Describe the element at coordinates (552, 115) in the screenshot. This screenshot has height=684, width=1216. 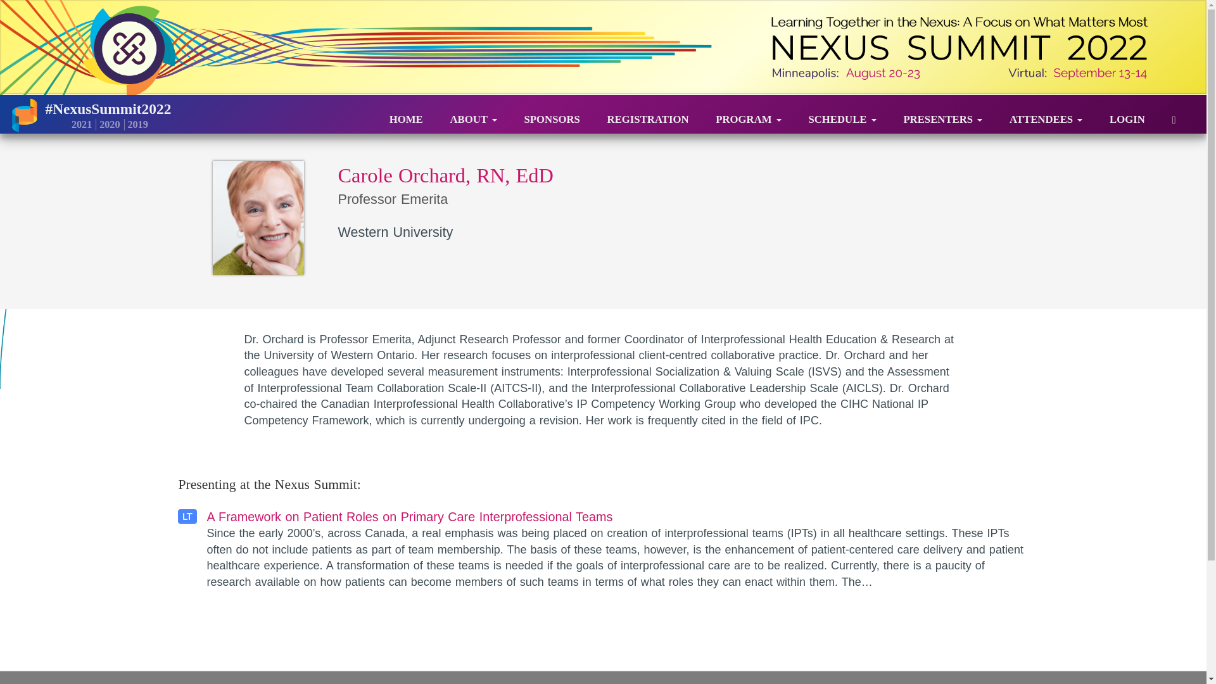
I see `SPONSORS` at that location.